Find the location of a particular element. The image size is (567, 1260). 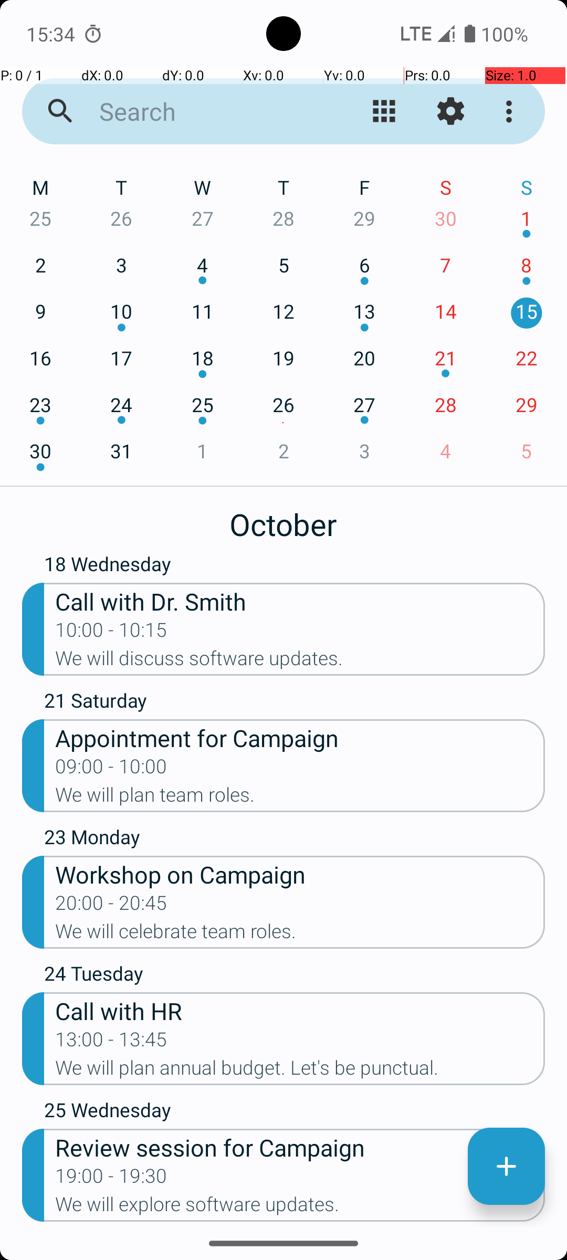

25 Wednesday is located at coordinates (295, 1112).